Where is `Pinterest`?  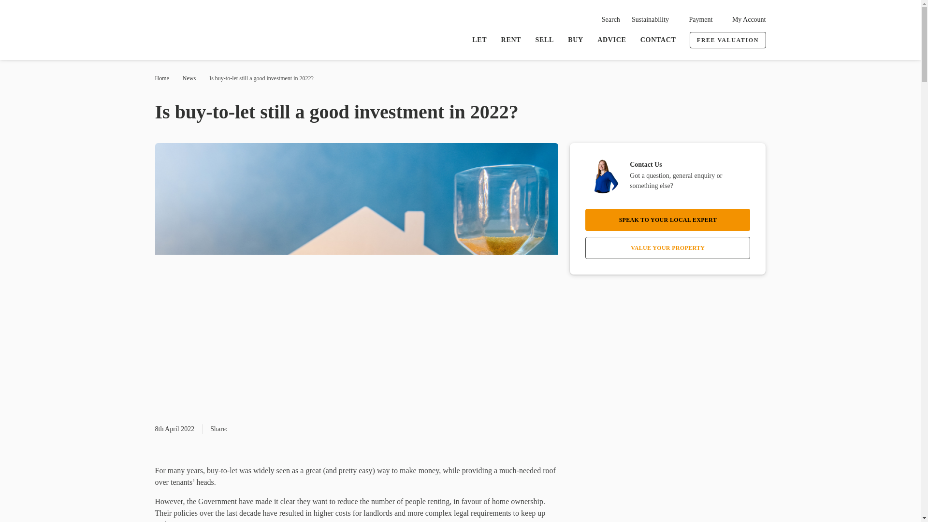
Pinterest is located at coordinates (292, 429).